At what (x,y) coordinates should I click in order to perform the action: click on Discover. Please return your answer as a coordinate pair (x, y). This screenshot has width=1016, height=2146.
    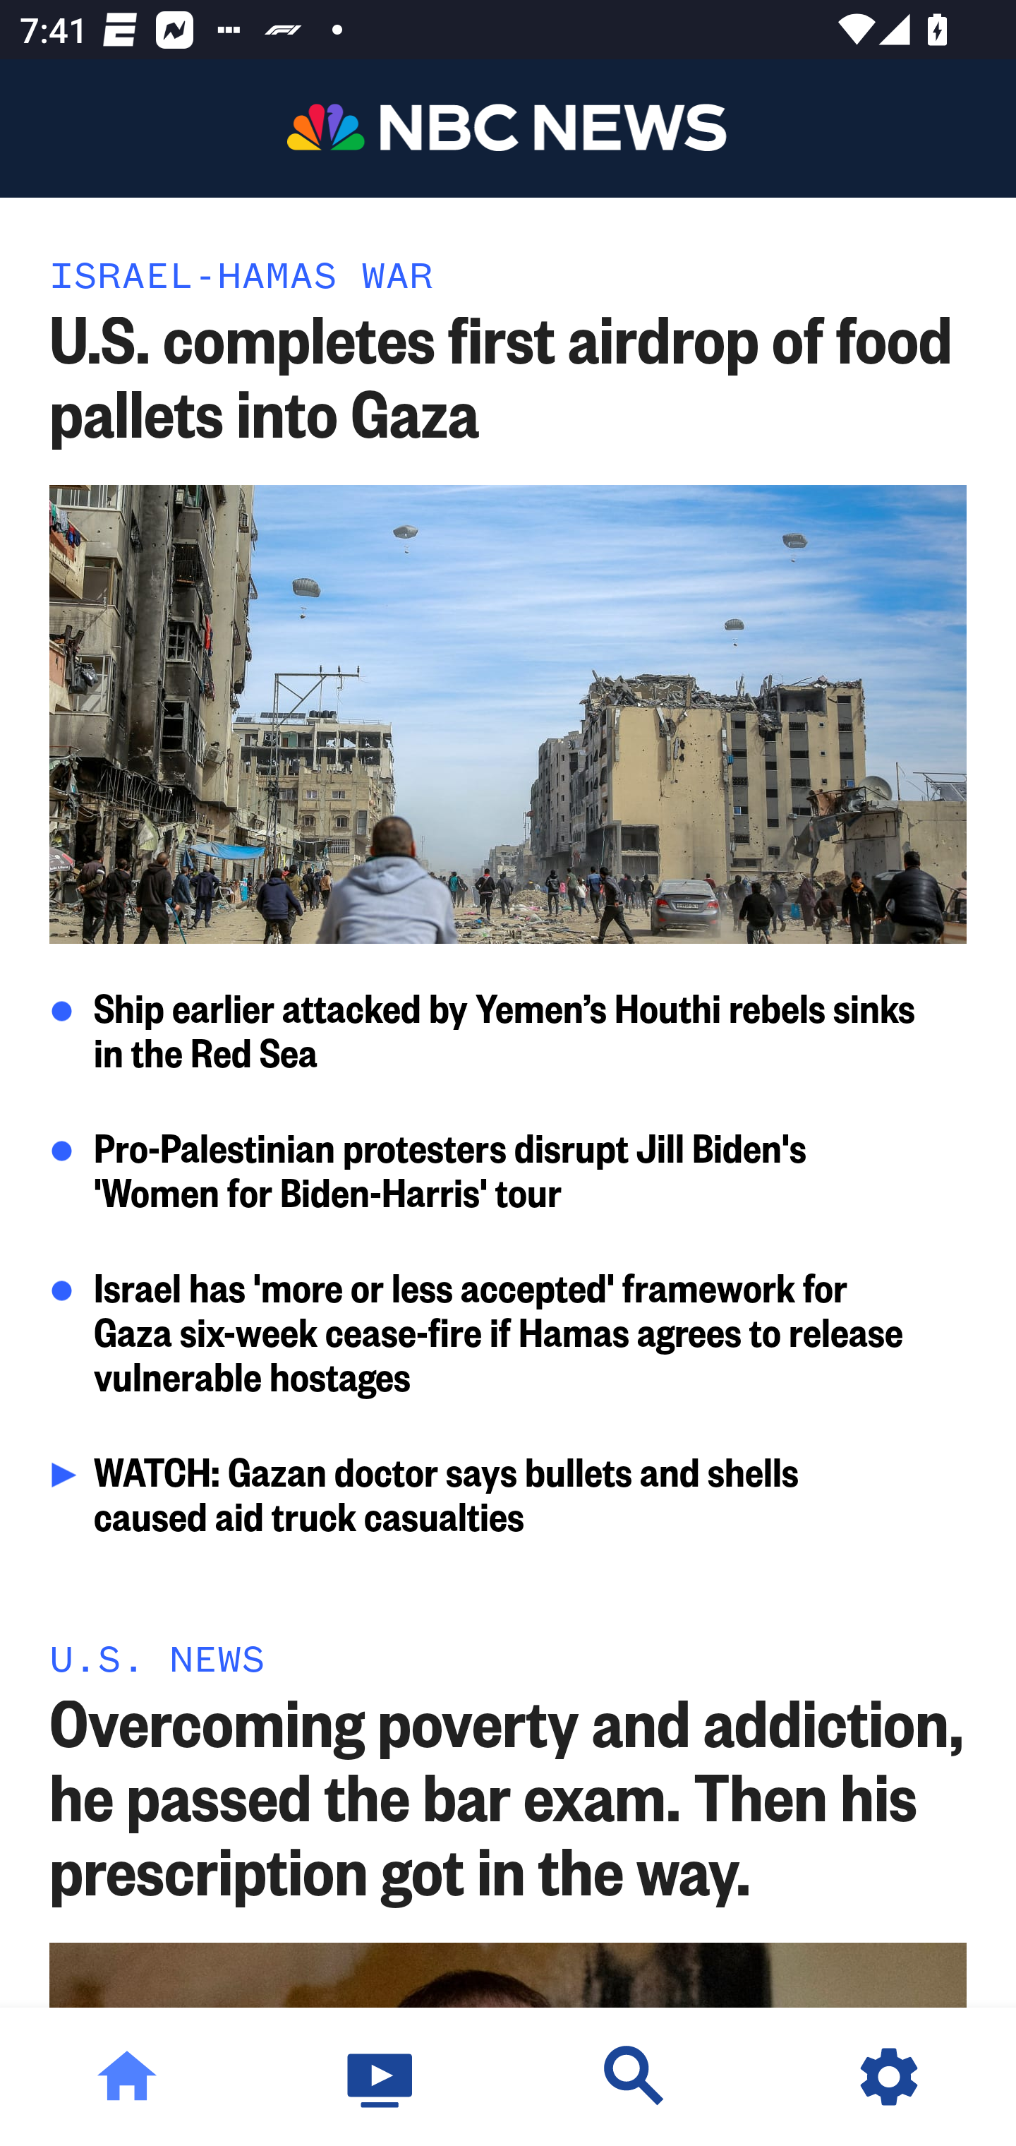
    Looking at the image, I should click on (635, 2077).